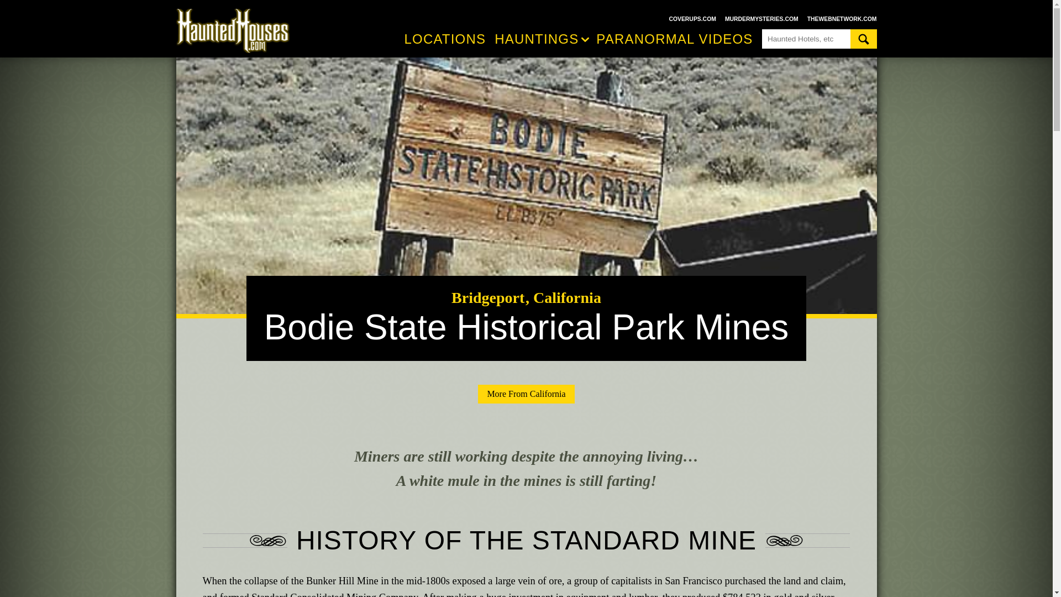  Describe the element at coordinates (565, 297) in the screenshot. I see `California` at that location.